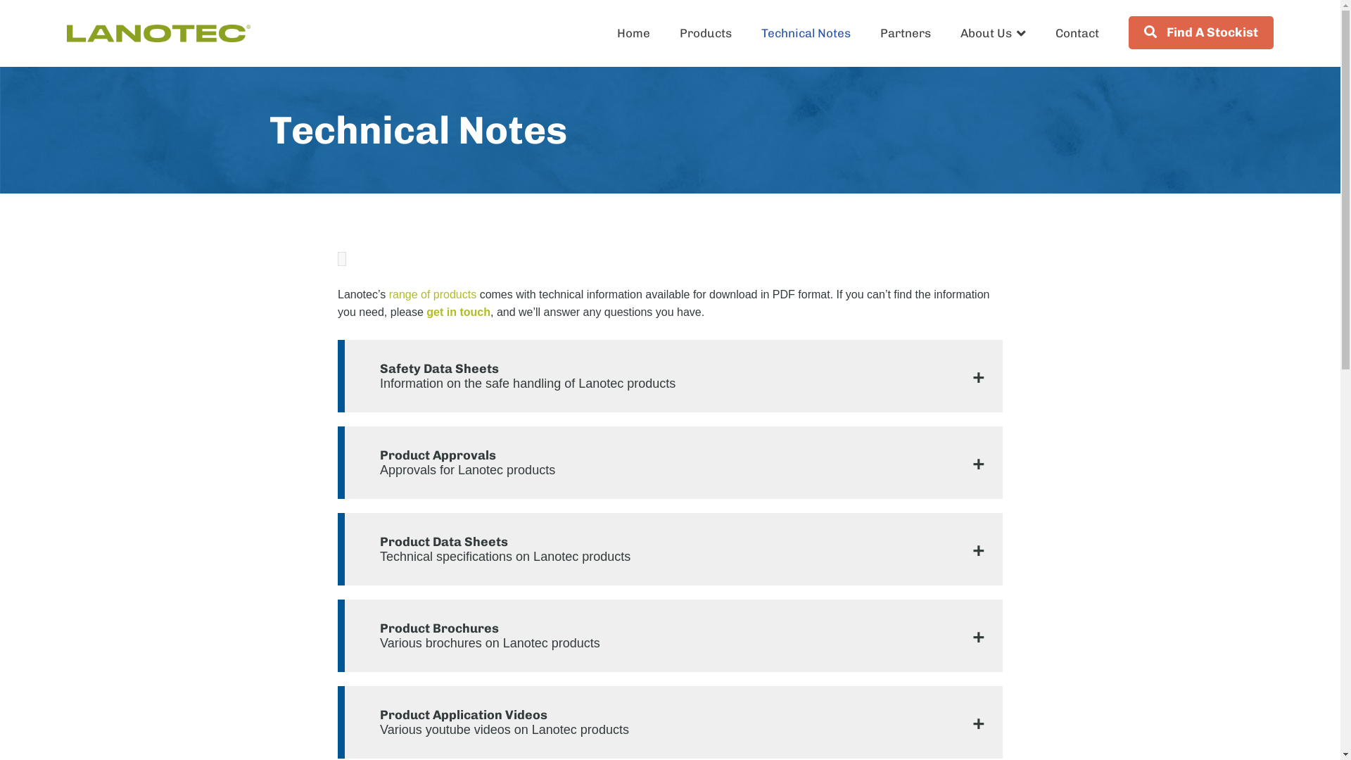  Describe the element at coordinates (1150, 330) in the screenshot. I see `GET IN TOUCH` at that location.